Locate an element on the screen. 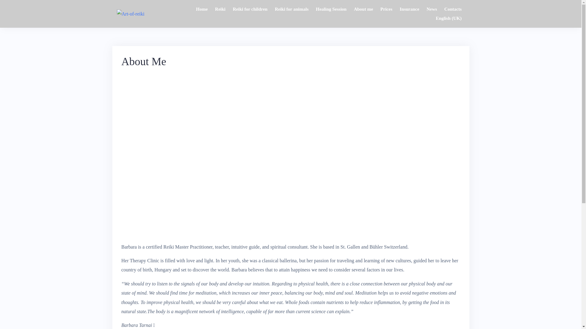 Image resolution: width=586 pixels, height=329 pixels. English (UK) is located at coordinates (449, 18).